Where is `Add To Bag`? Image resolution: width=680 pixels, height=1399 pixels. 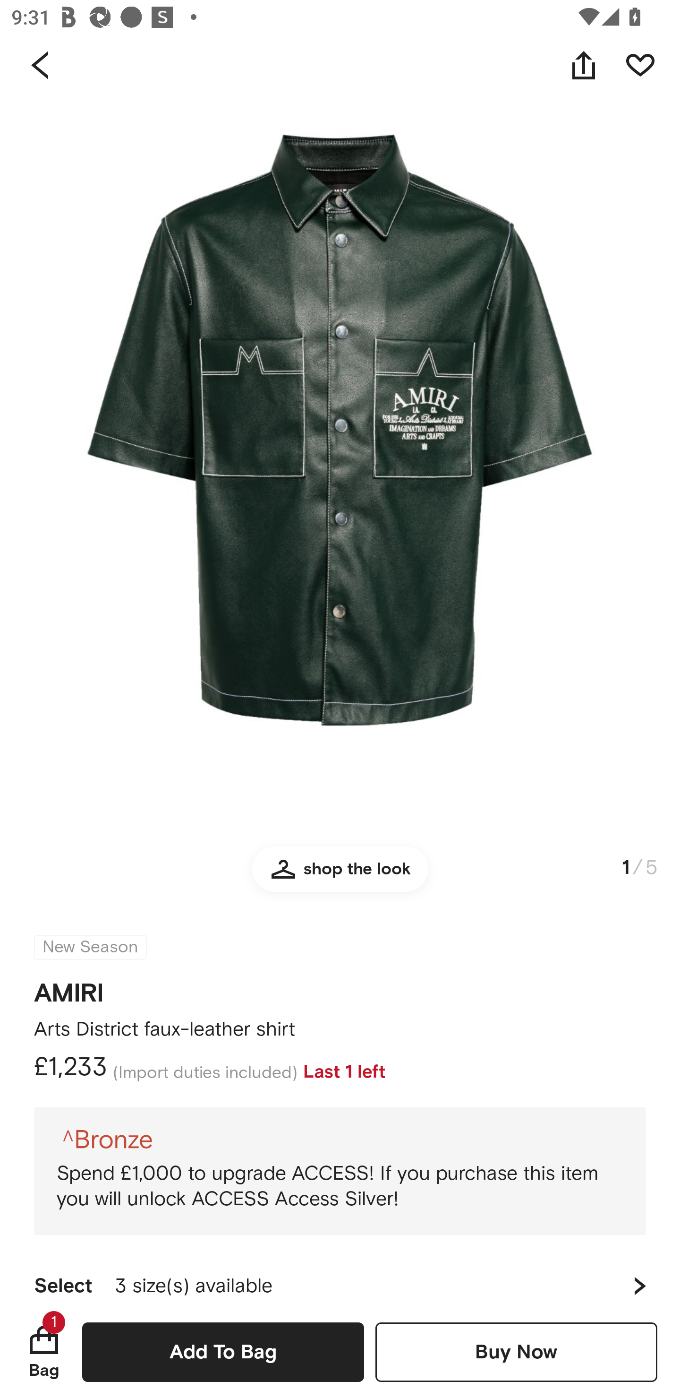
Add To Bag is located at coordinates (223, 1352).